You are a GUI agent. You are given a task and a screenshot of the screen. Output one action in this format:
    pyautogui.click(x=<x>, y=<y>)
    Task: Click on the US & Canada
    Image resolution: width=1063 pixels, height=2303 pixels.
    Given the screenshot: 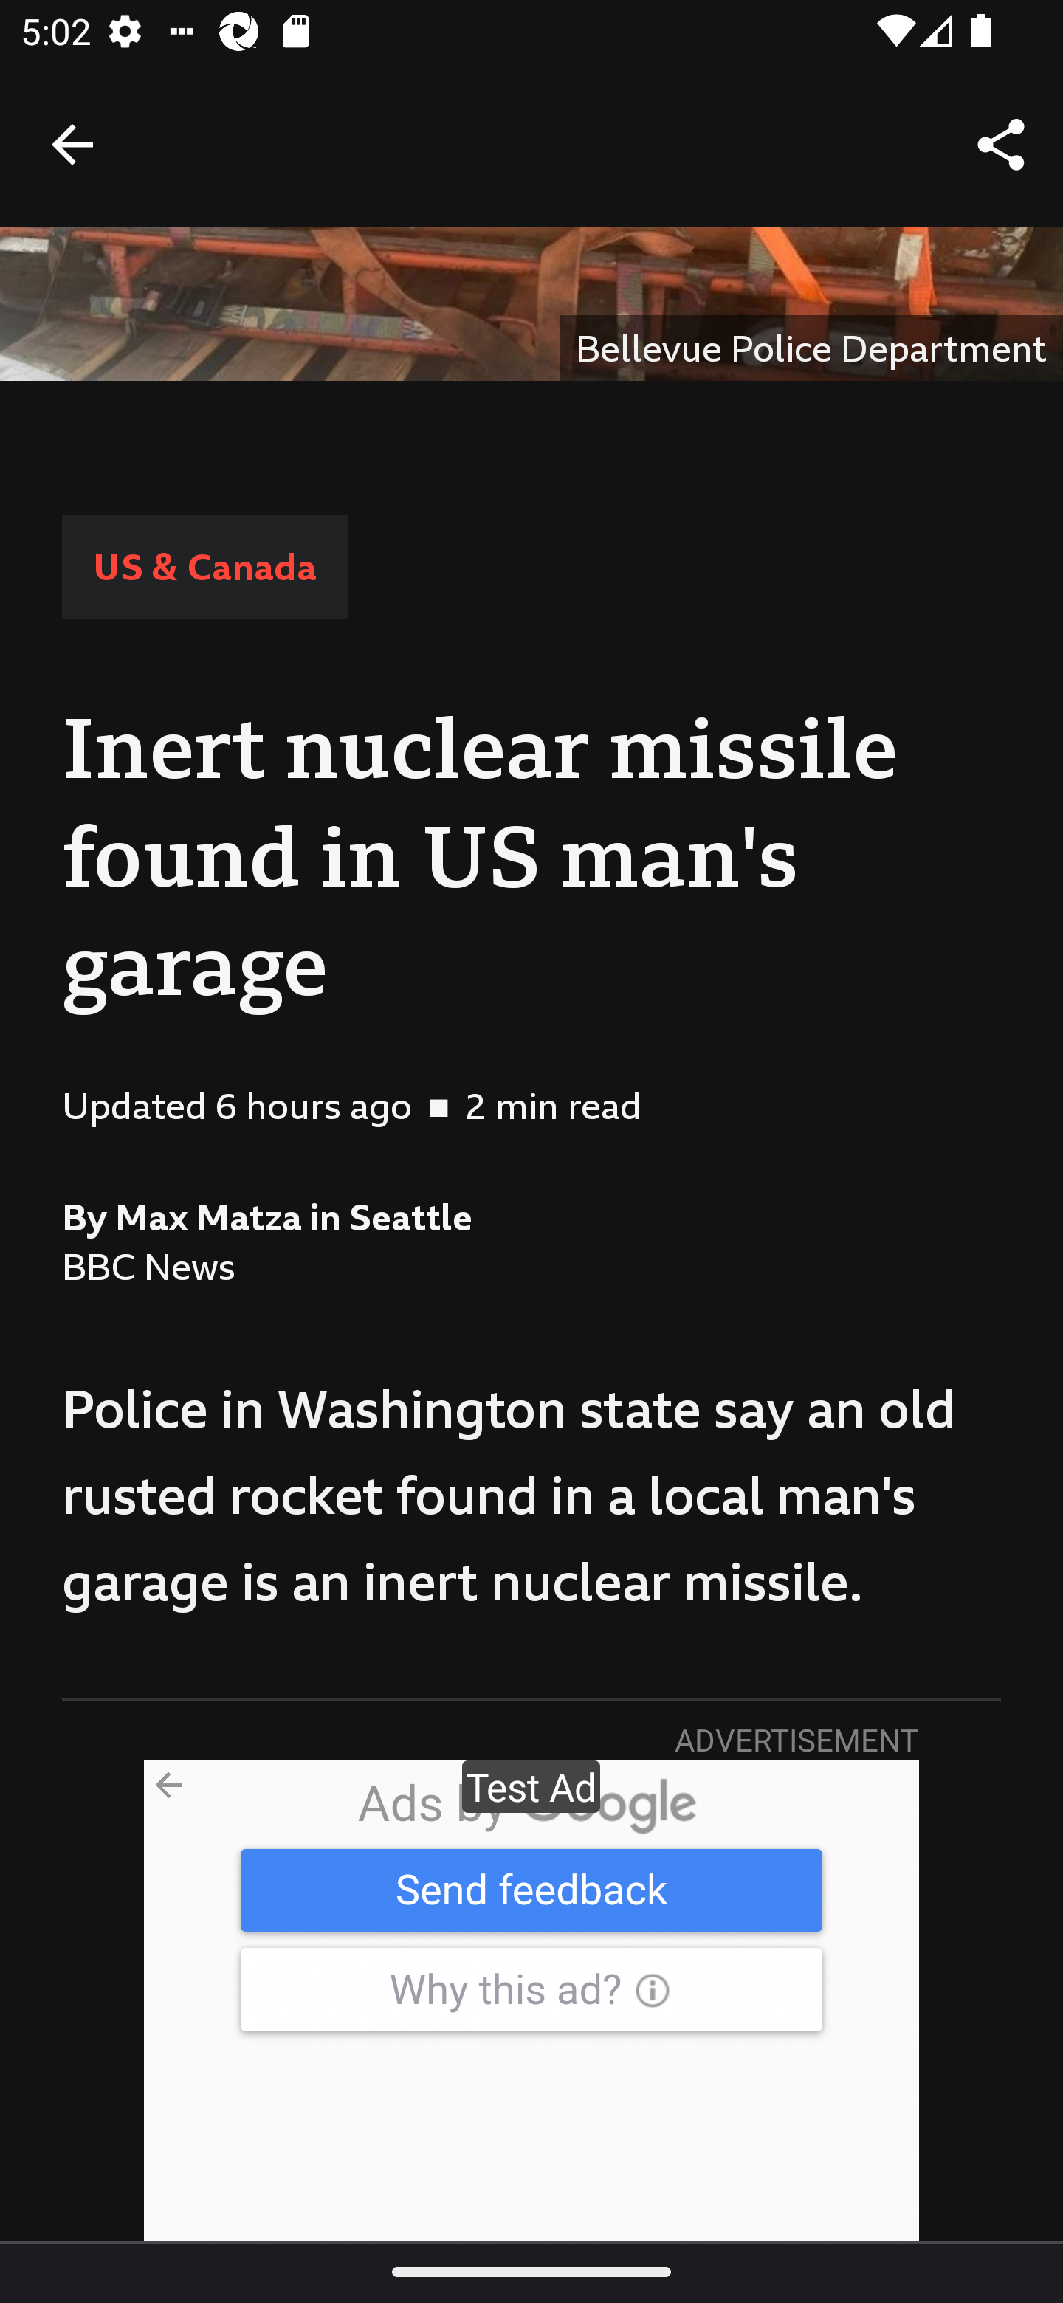 What is the action you would take?
    pyautogui.click(x=204, y=566)
    